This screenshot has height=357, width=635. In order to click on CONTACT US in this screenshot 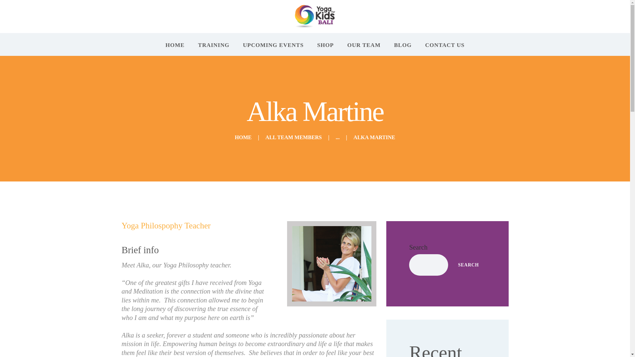, I will do `click(444, 45)`.